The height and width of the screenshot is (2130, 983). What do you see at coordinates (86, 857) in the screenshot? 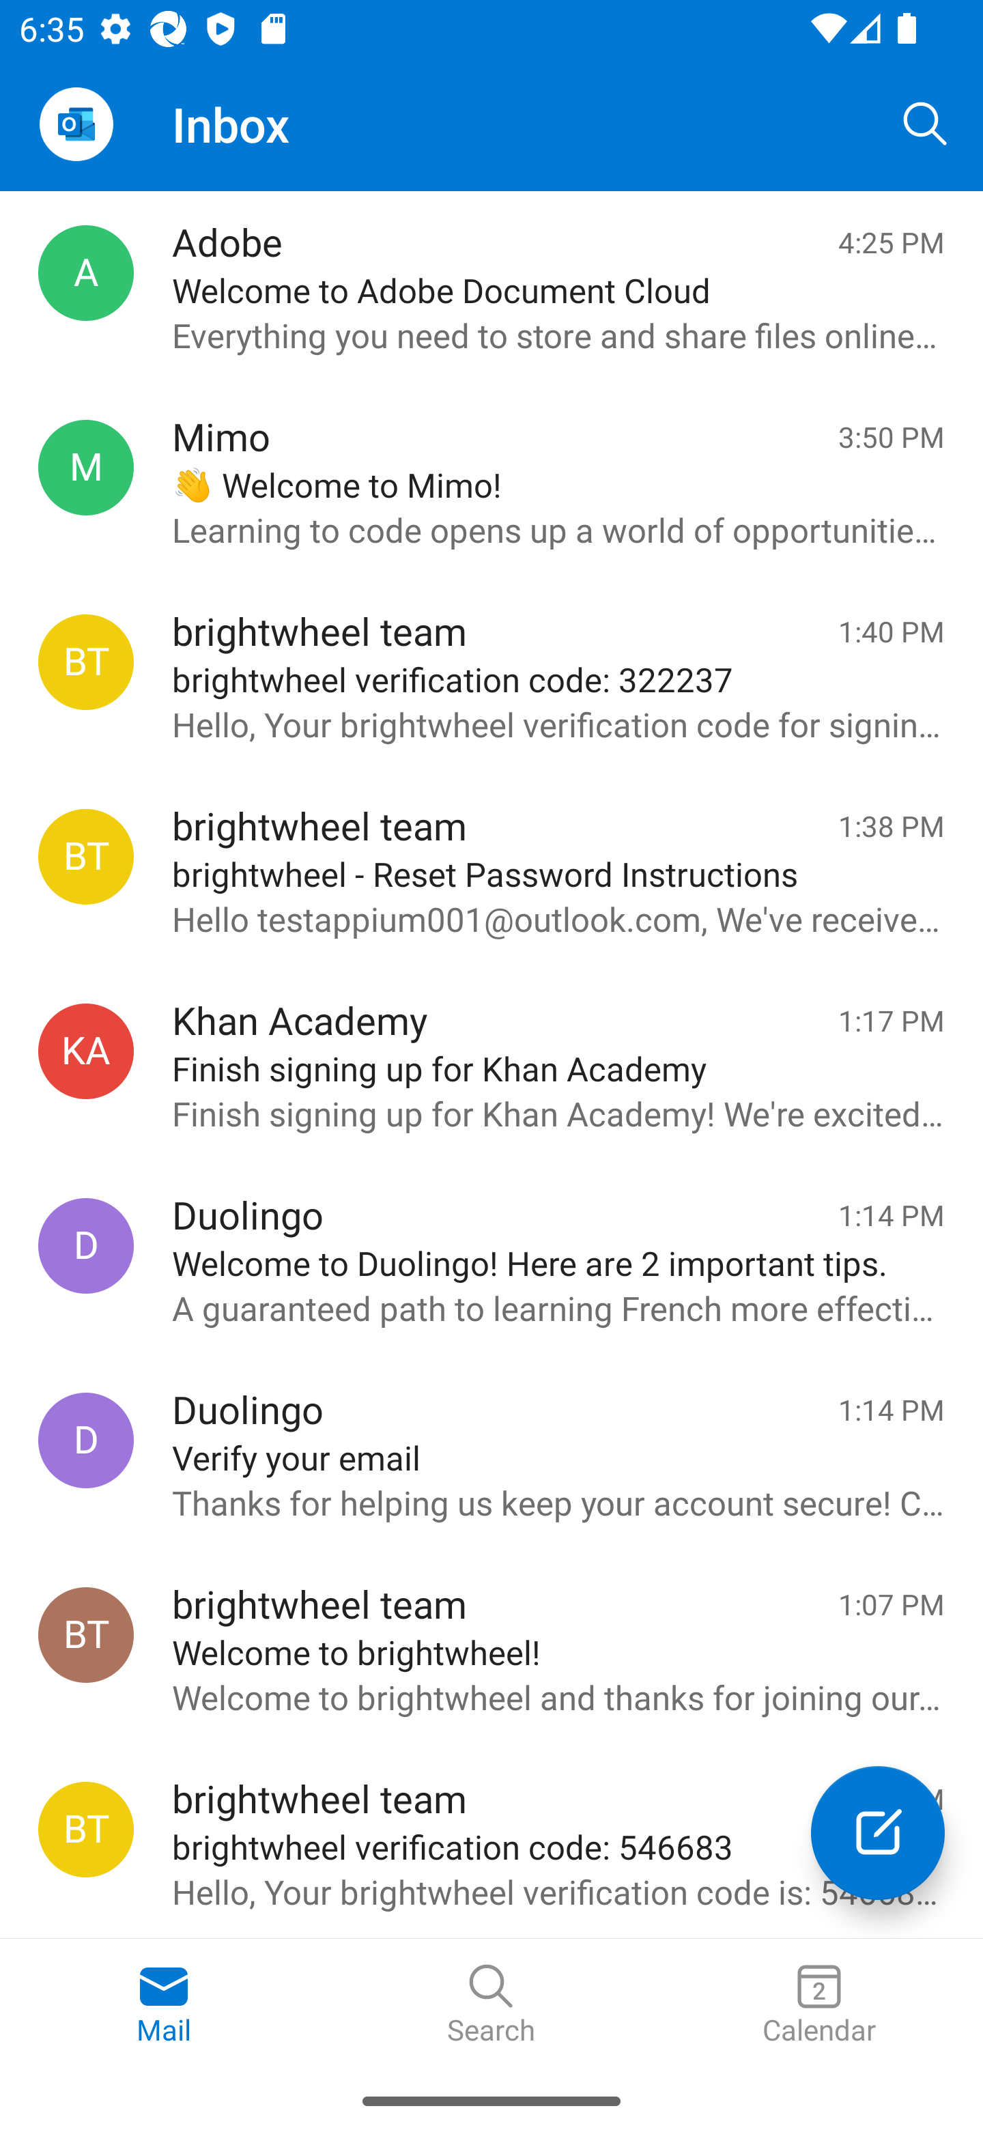
I see `brightwheel team, recovery@mybrightwheel.com` at bounding box center [86, 857].